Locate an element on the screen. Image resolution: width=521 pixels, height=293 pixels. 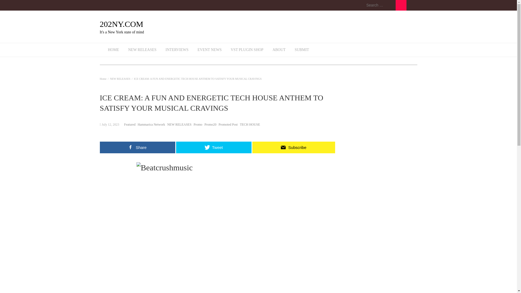
NEW RELEASES is located at coordinates (179, 124).